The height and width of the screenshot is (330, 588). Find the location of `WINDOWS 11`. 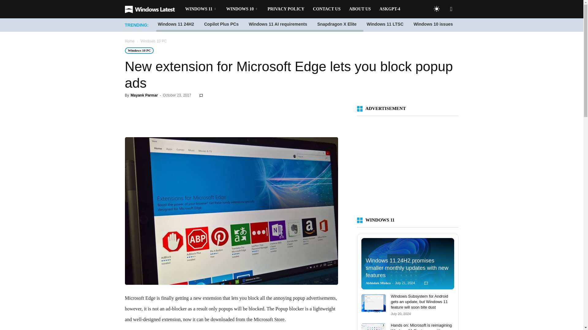

WINDOWS 11 is located at coordinates (202, 9).